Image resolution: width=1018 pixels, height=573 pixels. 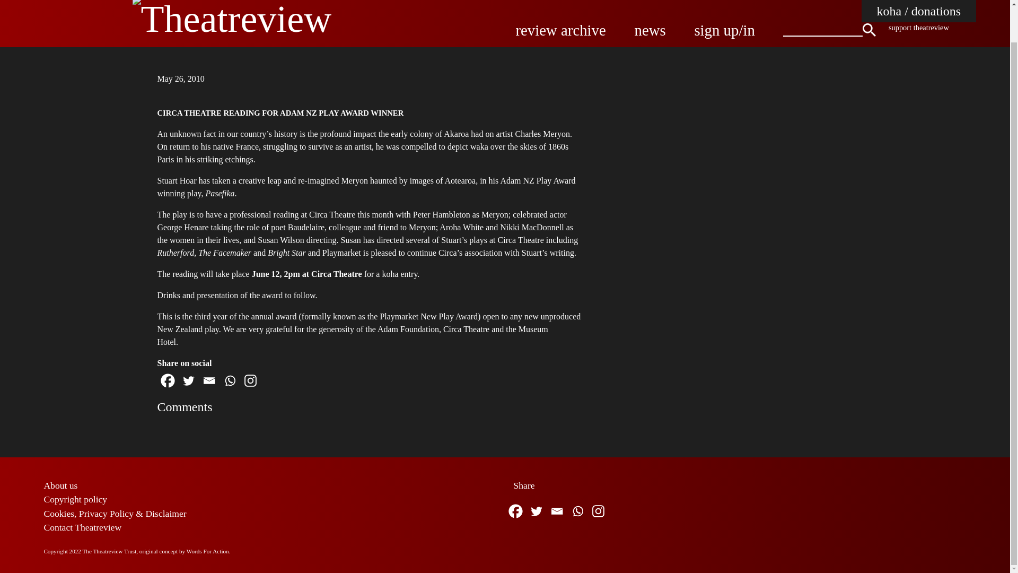 I want to click on Instagram, so click(x=597, y=511).